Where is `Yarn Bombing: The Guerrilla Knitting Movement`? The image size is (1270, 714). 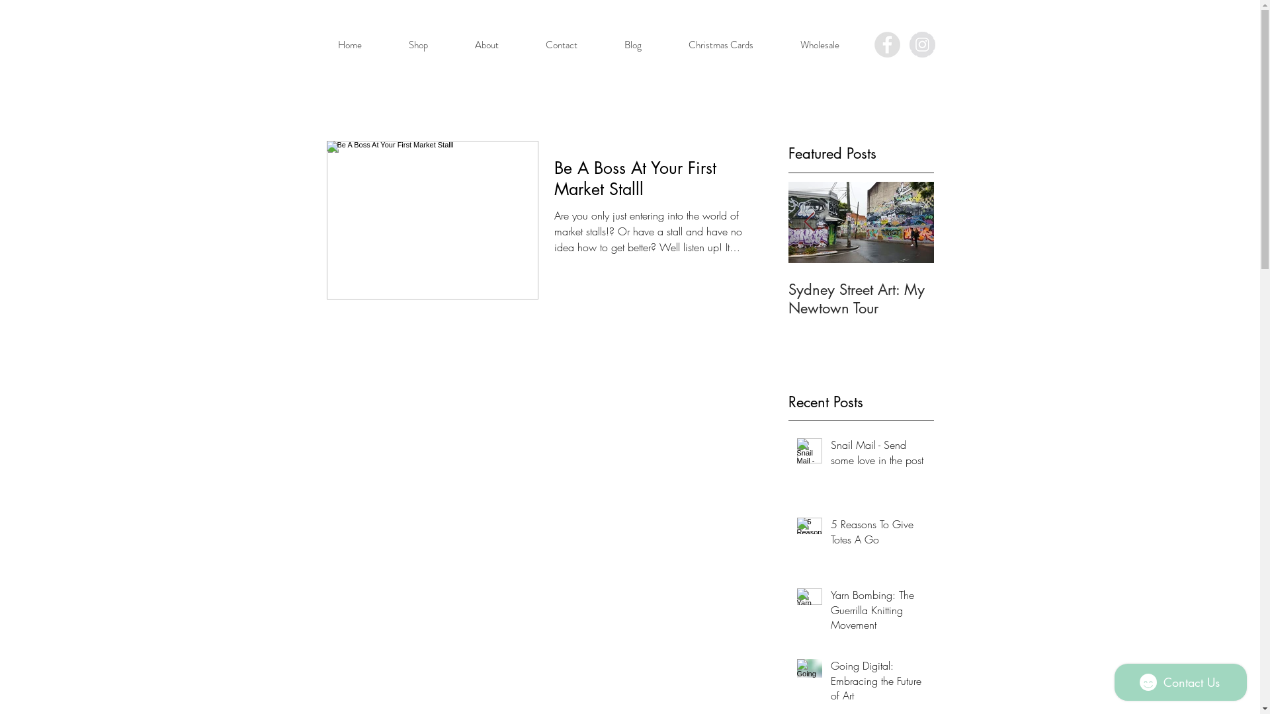 Yarn Bombing: The Guerrilla Knitting Movement is located at coordinates (878, 612).